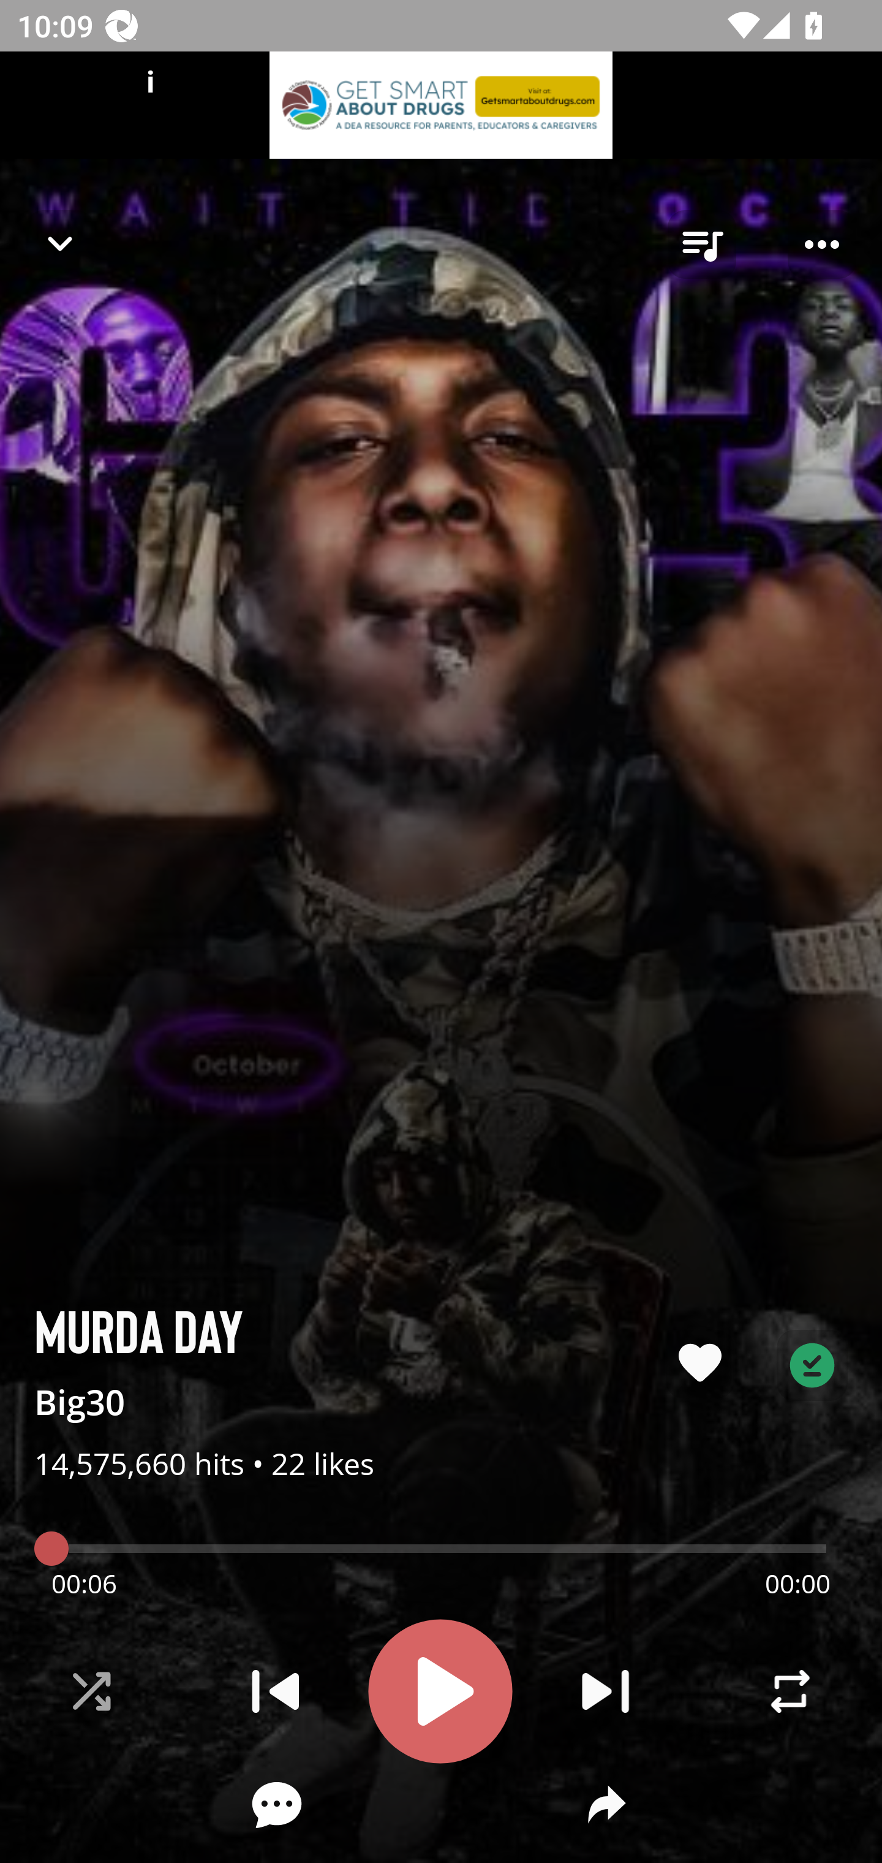  I want to click on queue, so click(702, 245).